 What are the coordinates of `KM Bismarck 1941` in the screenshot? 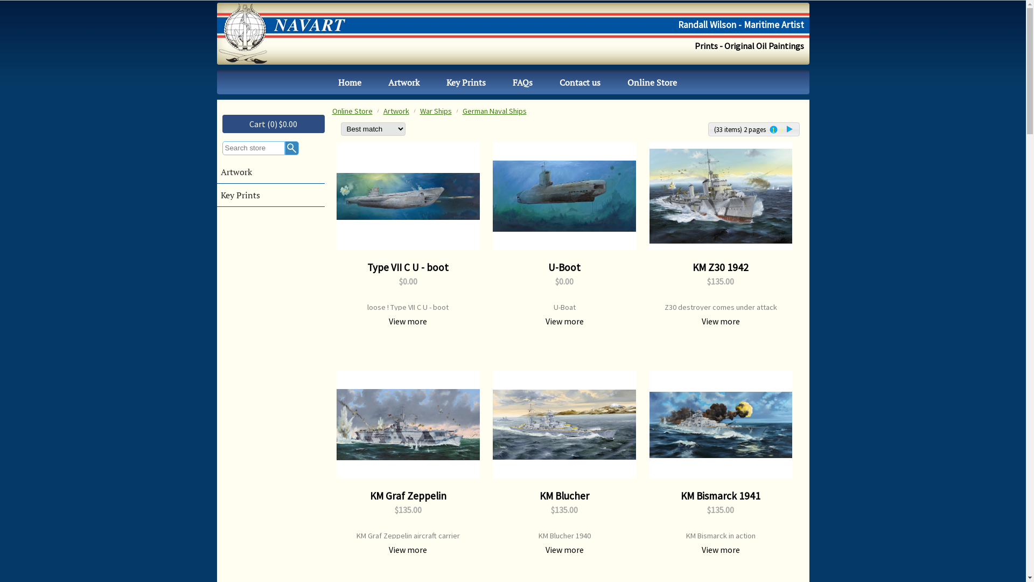 It's located at (721, 425).